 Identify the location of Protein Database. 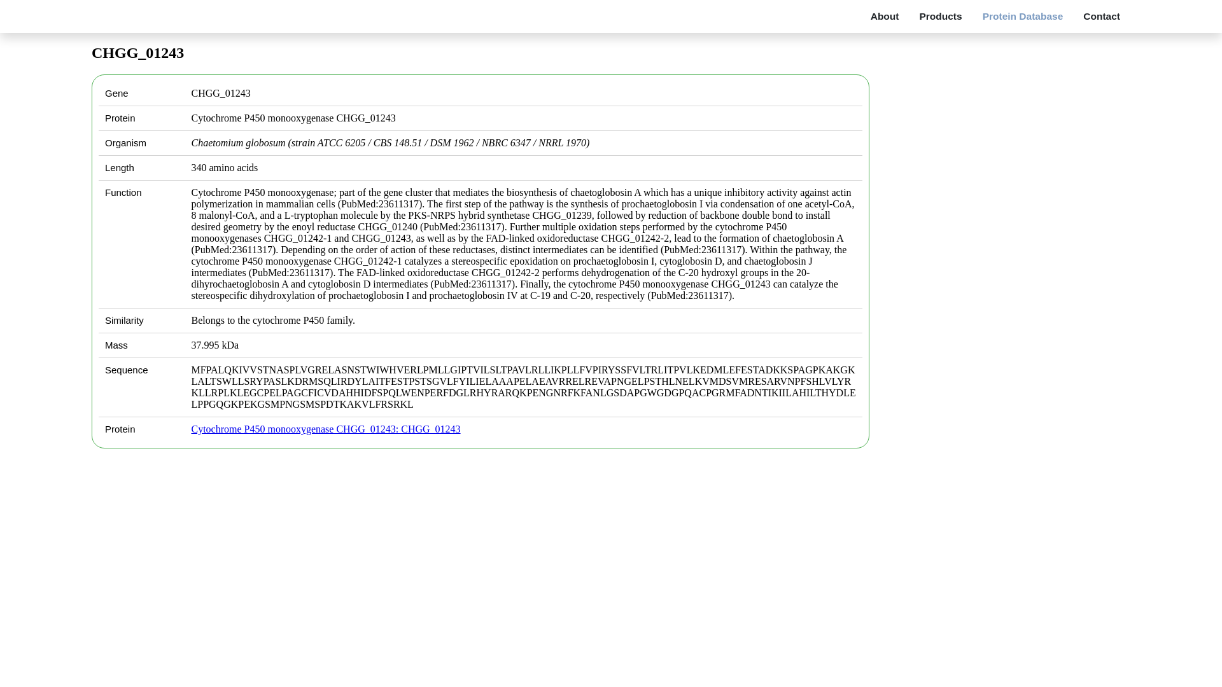
(1023, 16).